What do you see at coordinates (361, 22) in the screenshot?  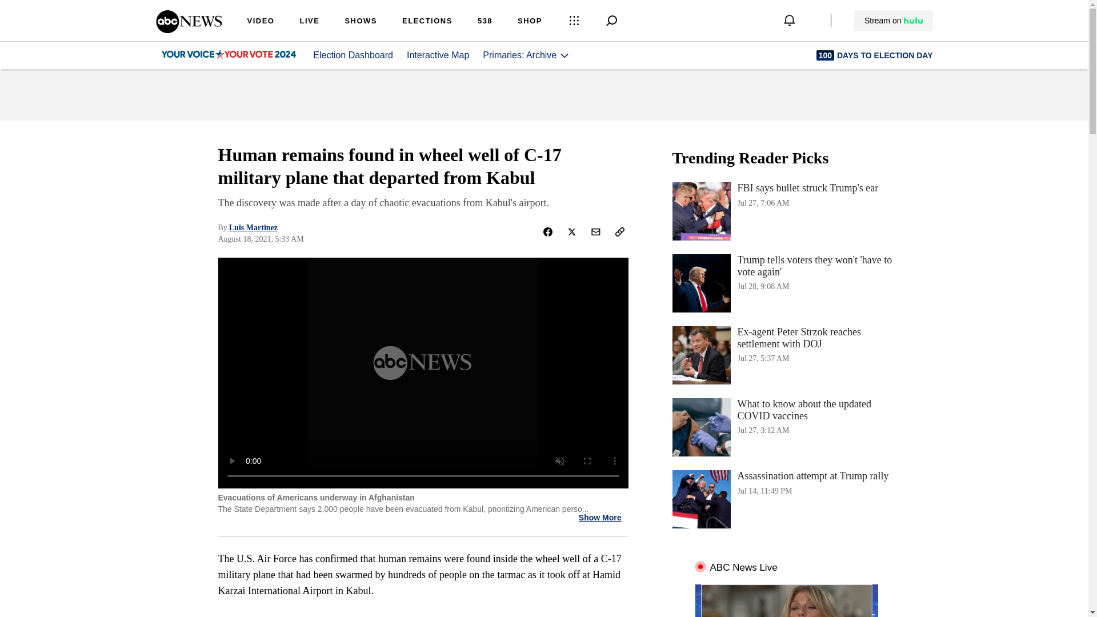 I see `SHOWS` at bounding box center [361, 22].